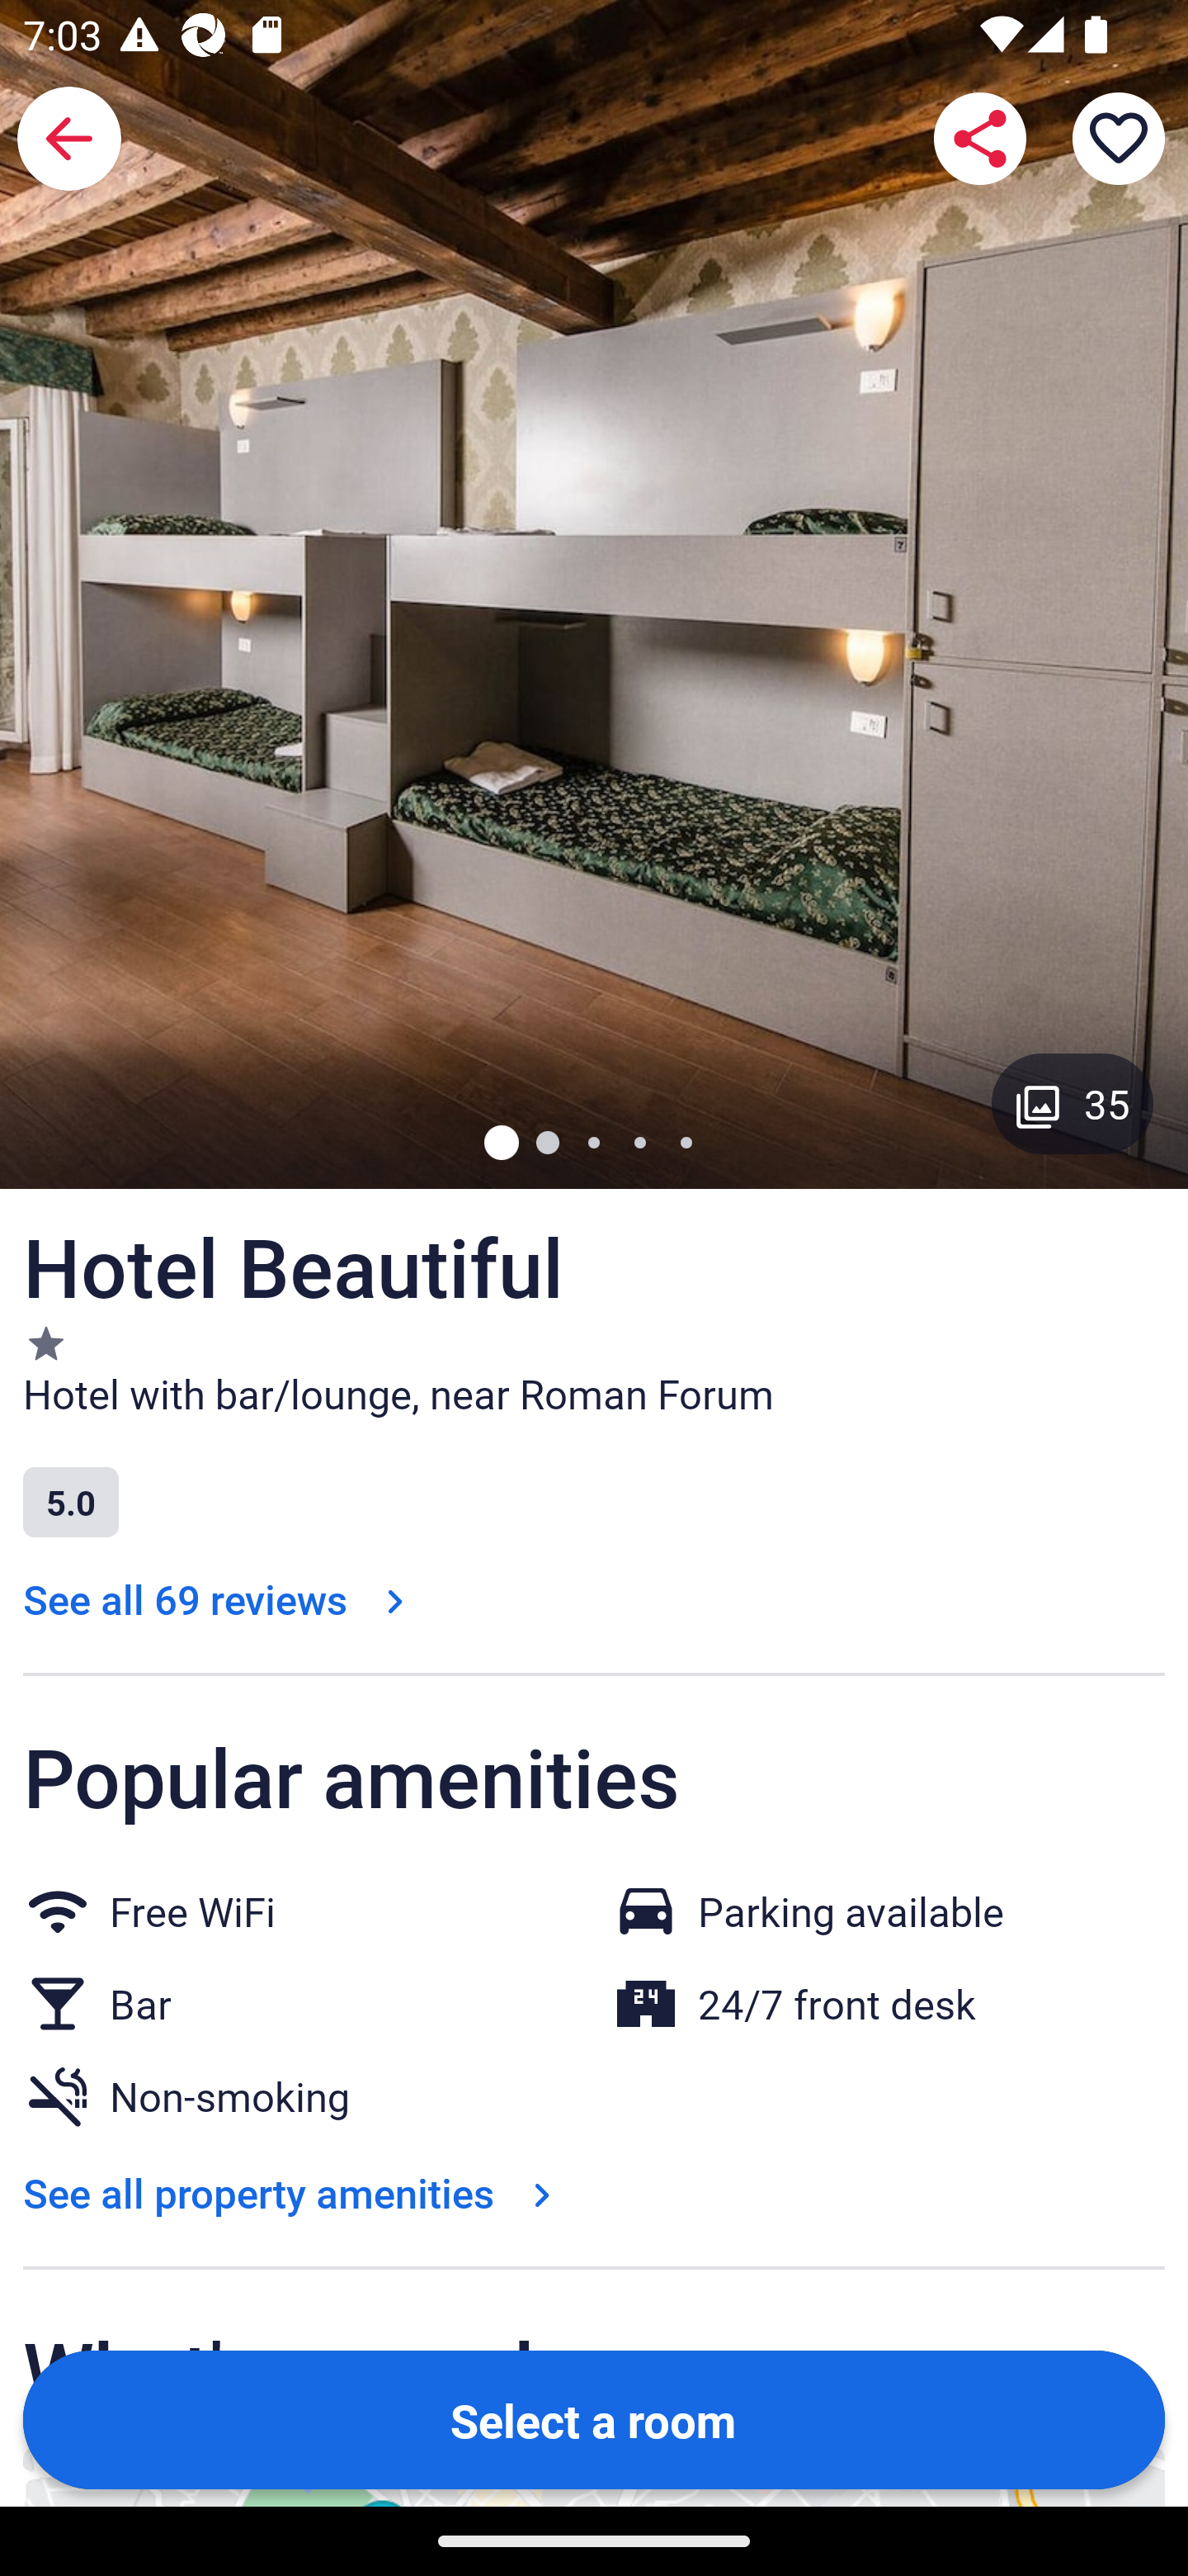 This screenshot has height=2576, width=1188. Describe the element at coordinates (980, 139) in the screenshot. I see `Share Hotel Beautiful` at that location.